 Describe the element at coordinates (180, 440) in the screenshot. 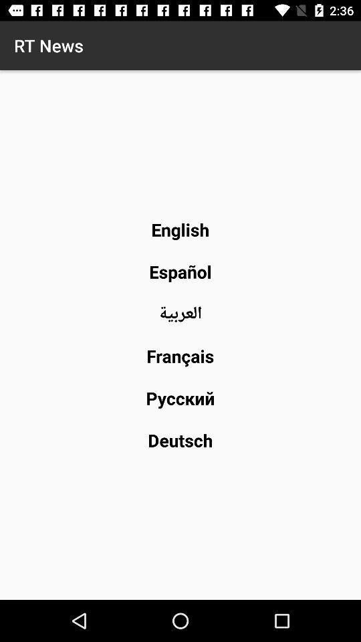

I see `tap the deutsch item` at that location.